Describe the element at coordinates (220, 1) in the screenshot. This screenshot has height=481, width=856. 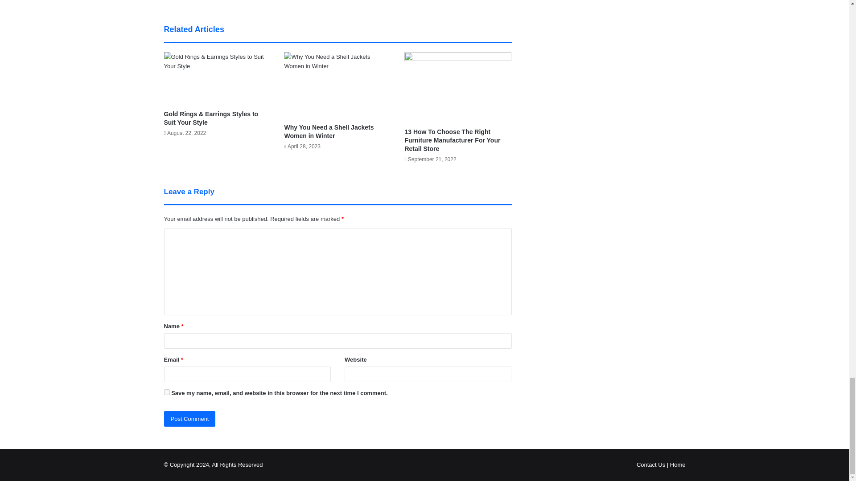
I see `Website` at that location.